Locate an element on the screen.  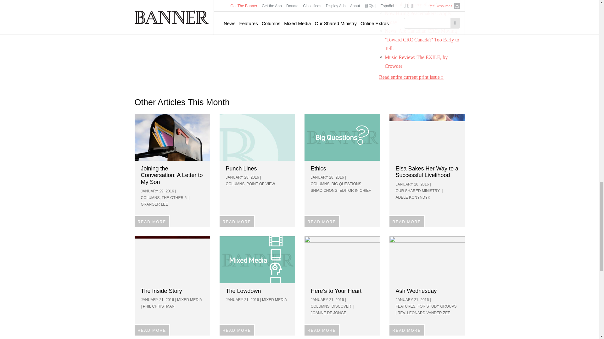
Point of View is located at coordinates (257, 137).